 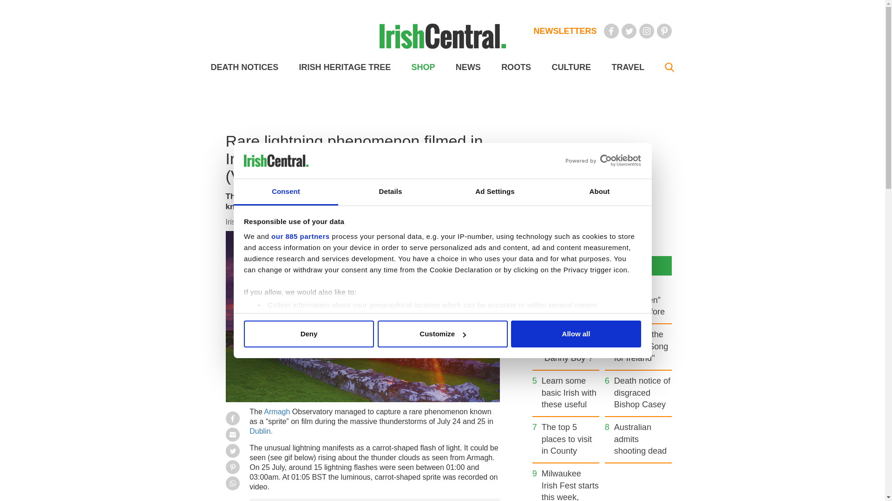 I want to click on details section, so click(x=568, y=328).